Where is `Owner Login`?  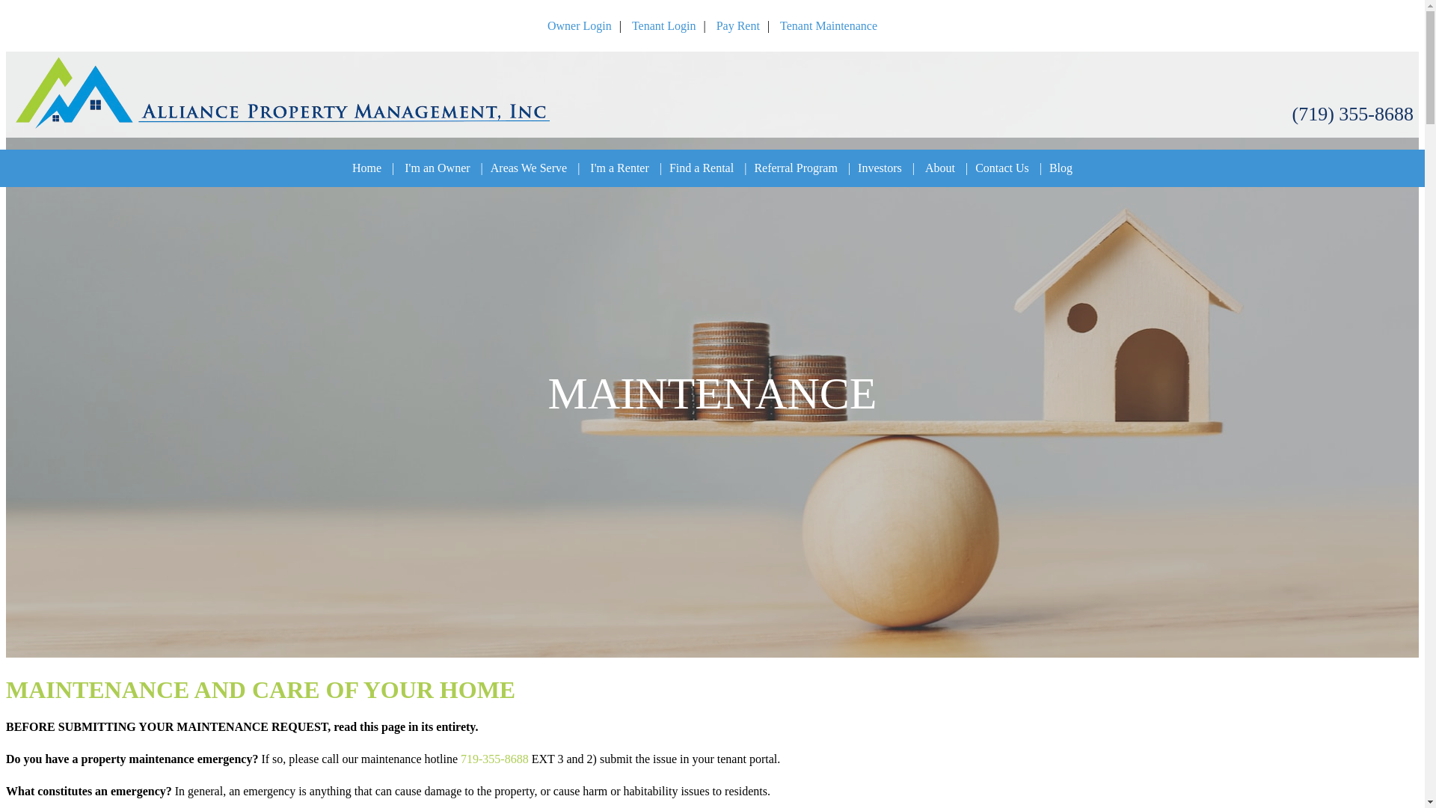 Owner Login is located at coordinates (579, 25).